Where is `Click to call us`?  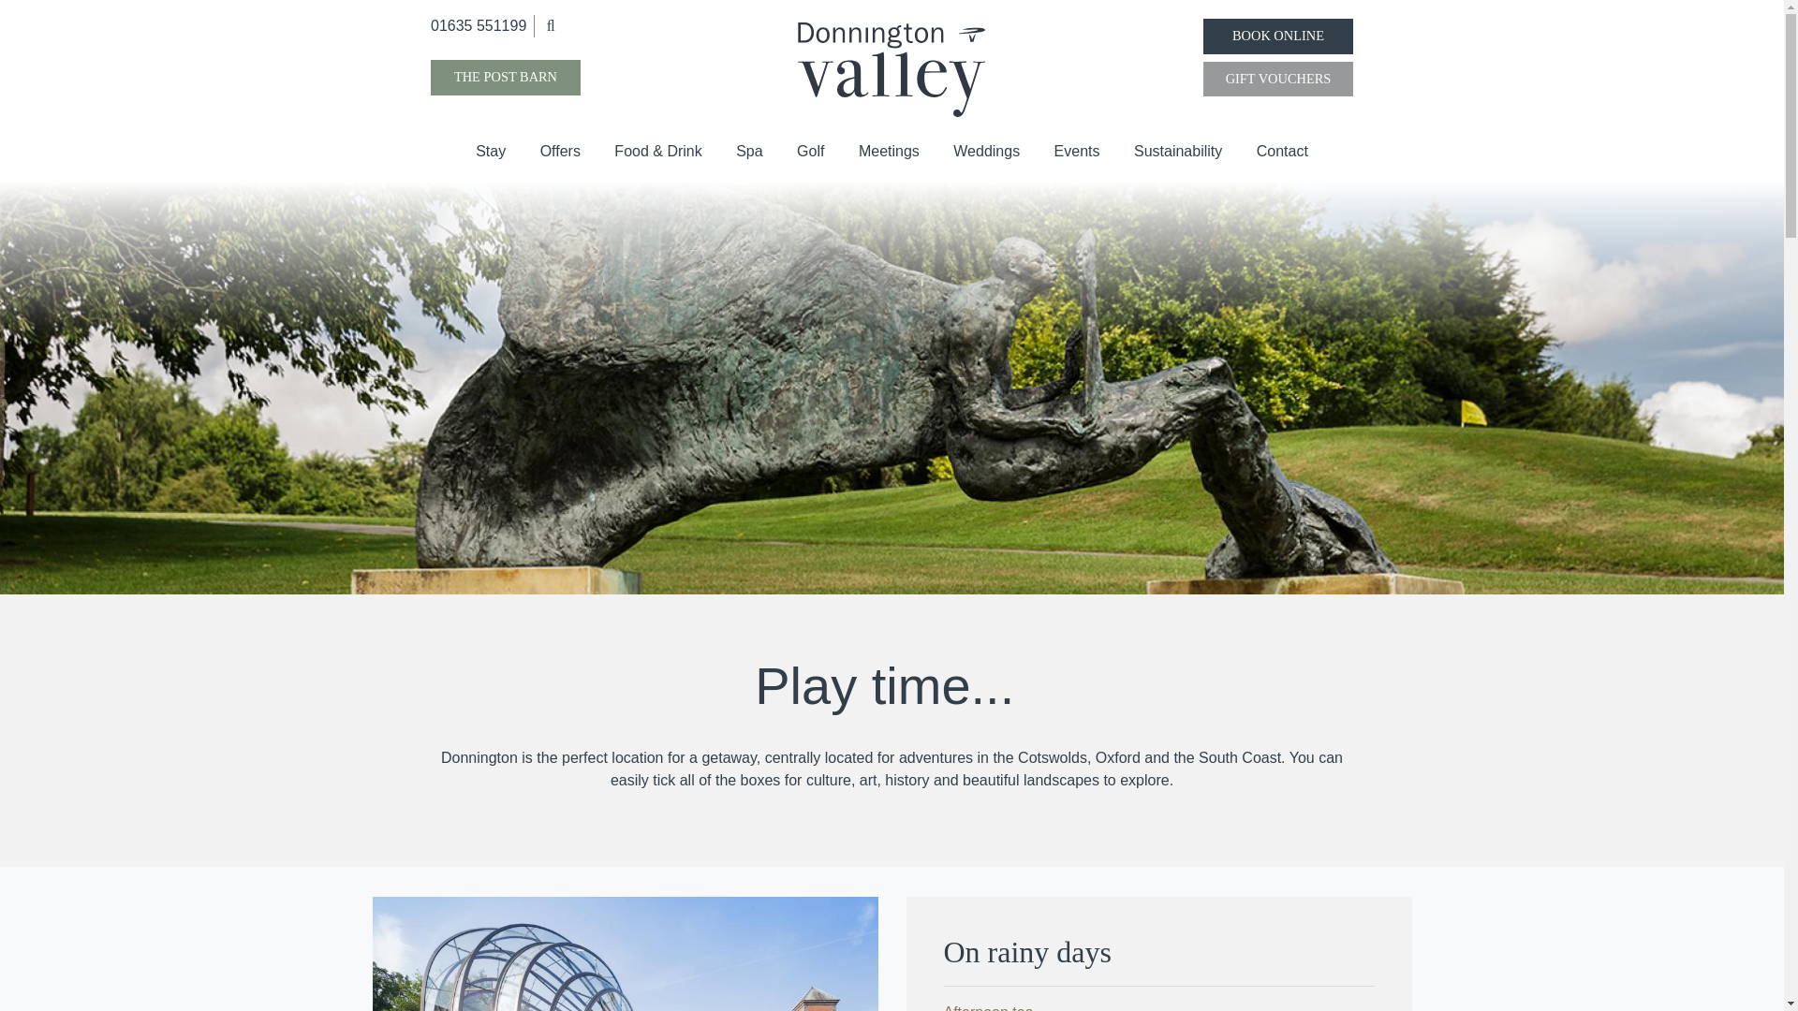
Click to call us is located at coordinates (479, 25).